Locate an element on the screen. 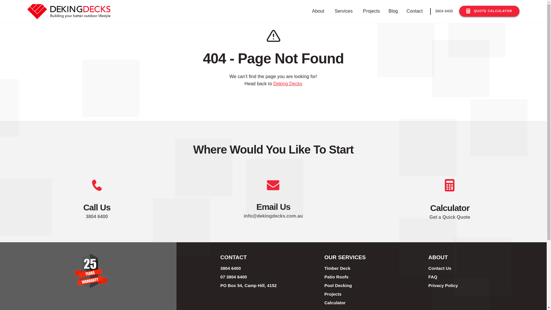  QUOTE CALCULATOR is located at coordinates (489, 11).